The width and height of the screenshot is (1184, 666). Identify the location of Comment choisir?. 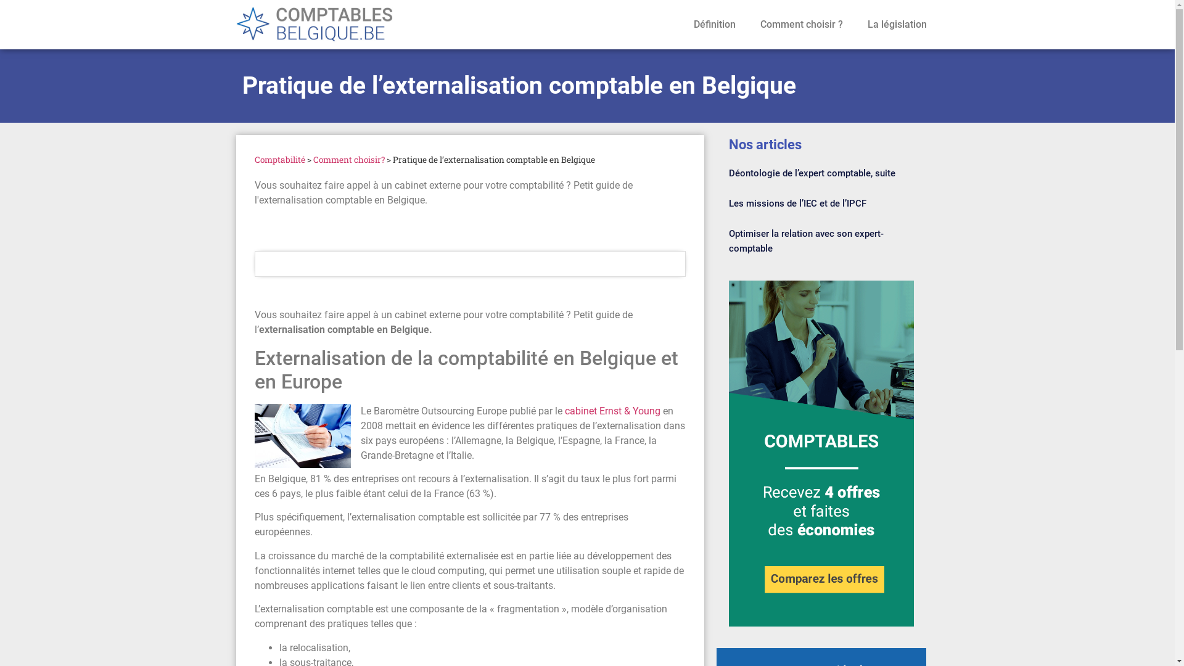
(349, 160).